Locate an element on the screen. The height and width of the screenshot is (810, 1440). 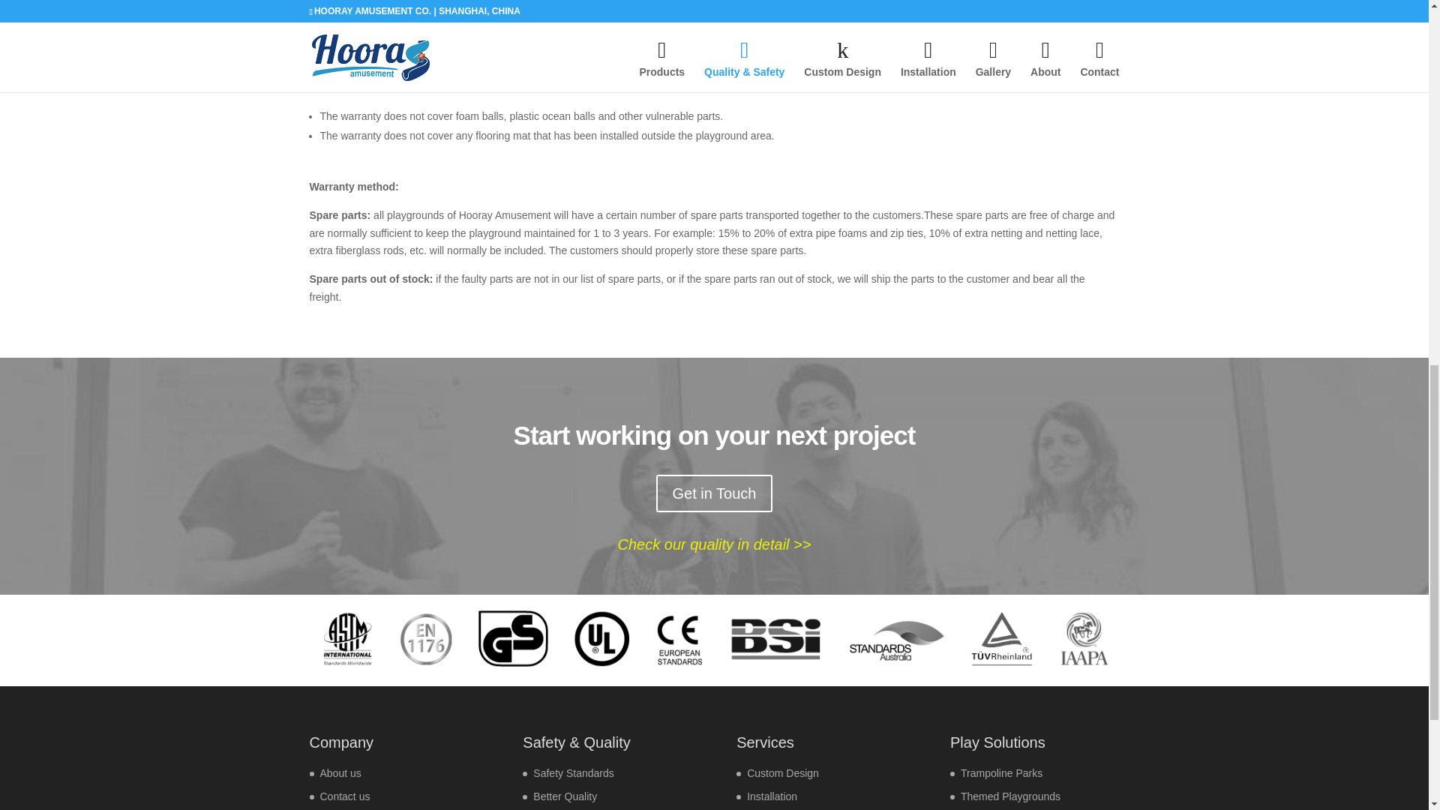
Contact us is located at coordinates (345, 796).